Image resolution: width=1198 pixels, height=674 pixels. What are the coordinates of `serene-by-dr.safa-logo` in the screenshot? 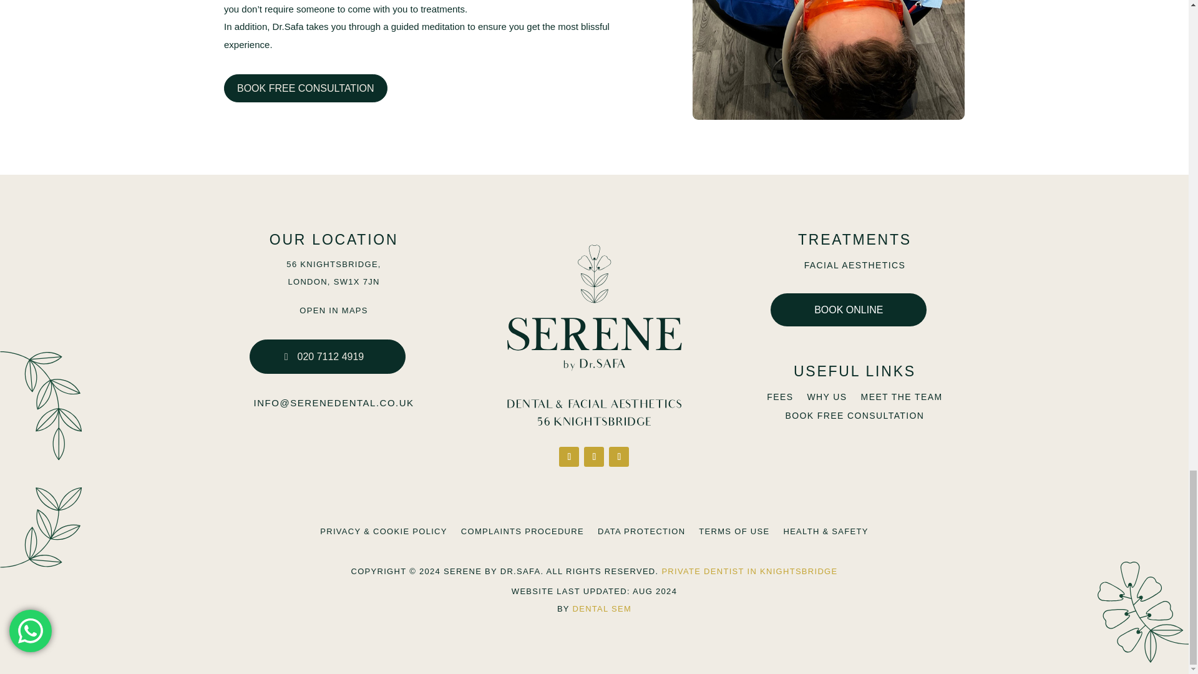 It's located at (595, 335).